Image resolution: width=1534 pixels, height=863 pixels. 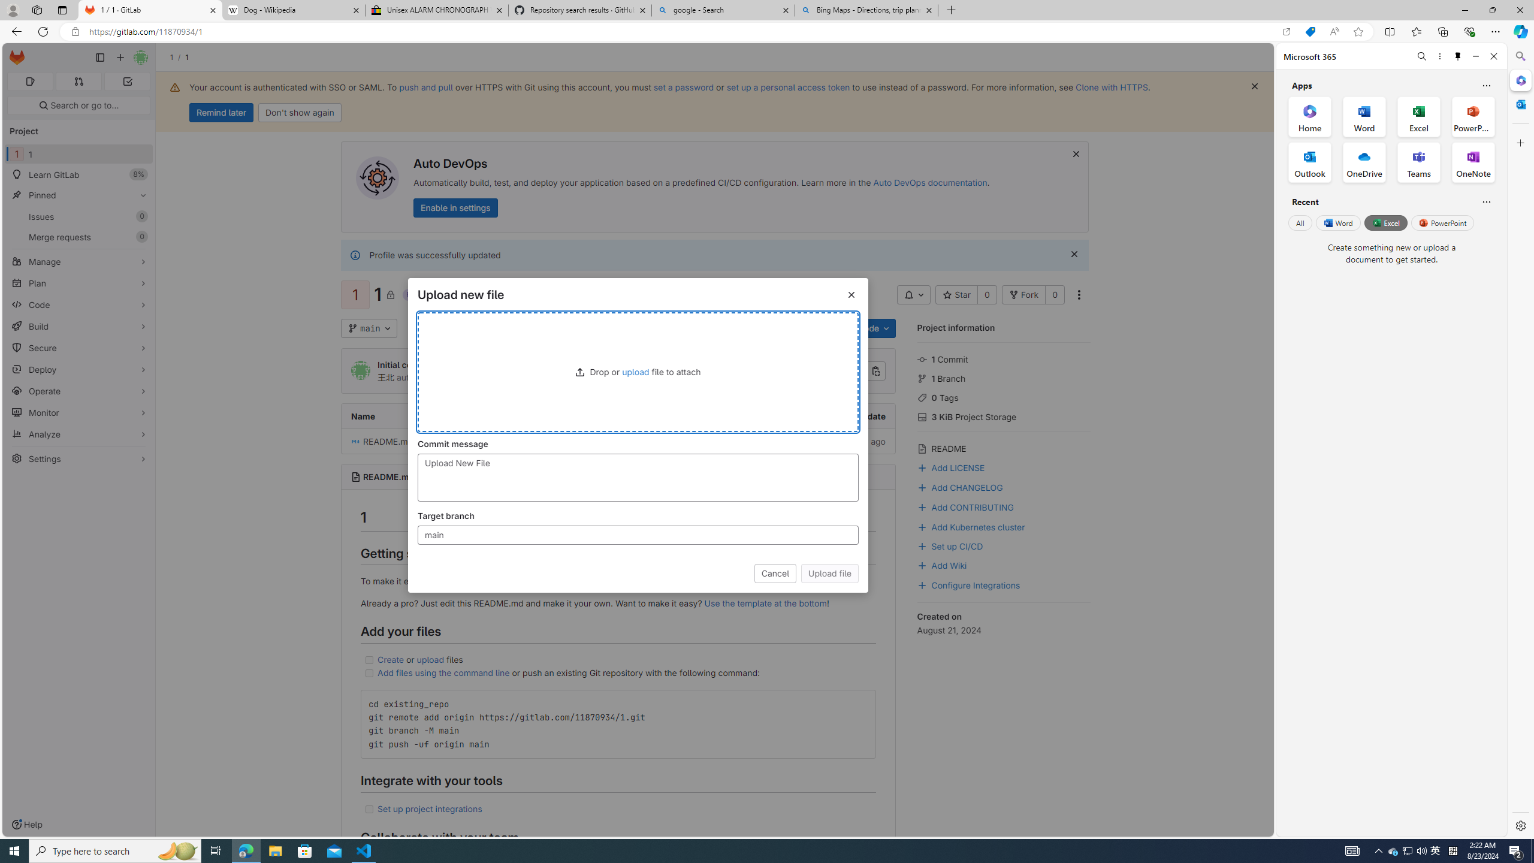 I want to click on Drop or upload file to attach, so click(x=638, y=372).